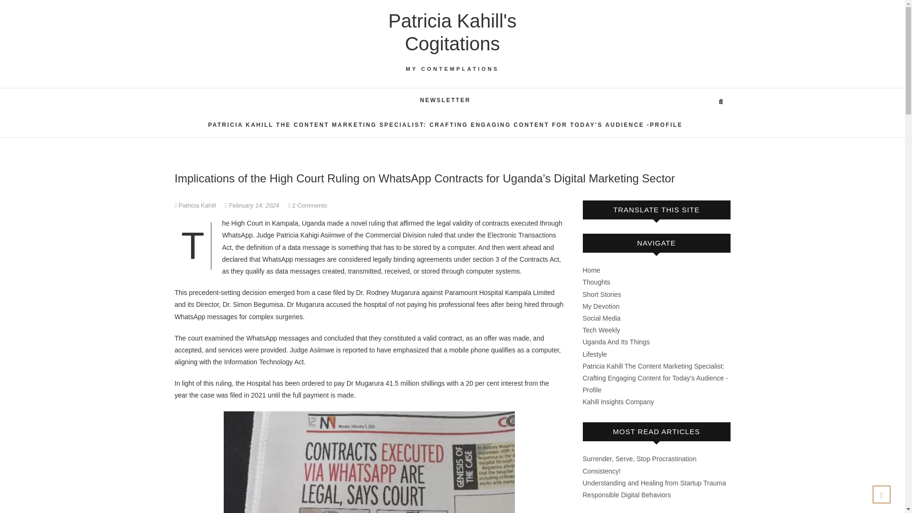 Image resolution: width=912 pixels, height=513 pixels. I want to click on Patricia Kahill, so click(196, 205).